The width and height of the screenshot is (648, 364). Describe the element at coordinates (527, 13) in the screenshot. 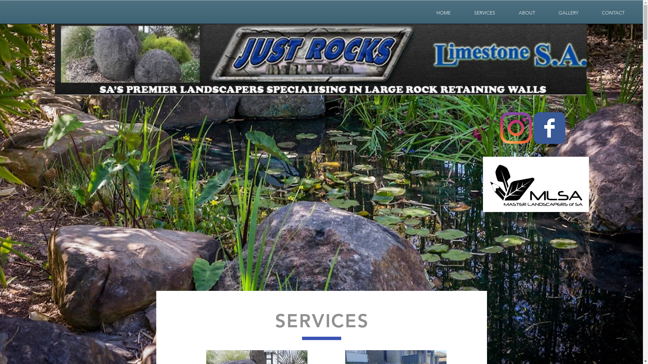

I see `ABOUT` at that location.